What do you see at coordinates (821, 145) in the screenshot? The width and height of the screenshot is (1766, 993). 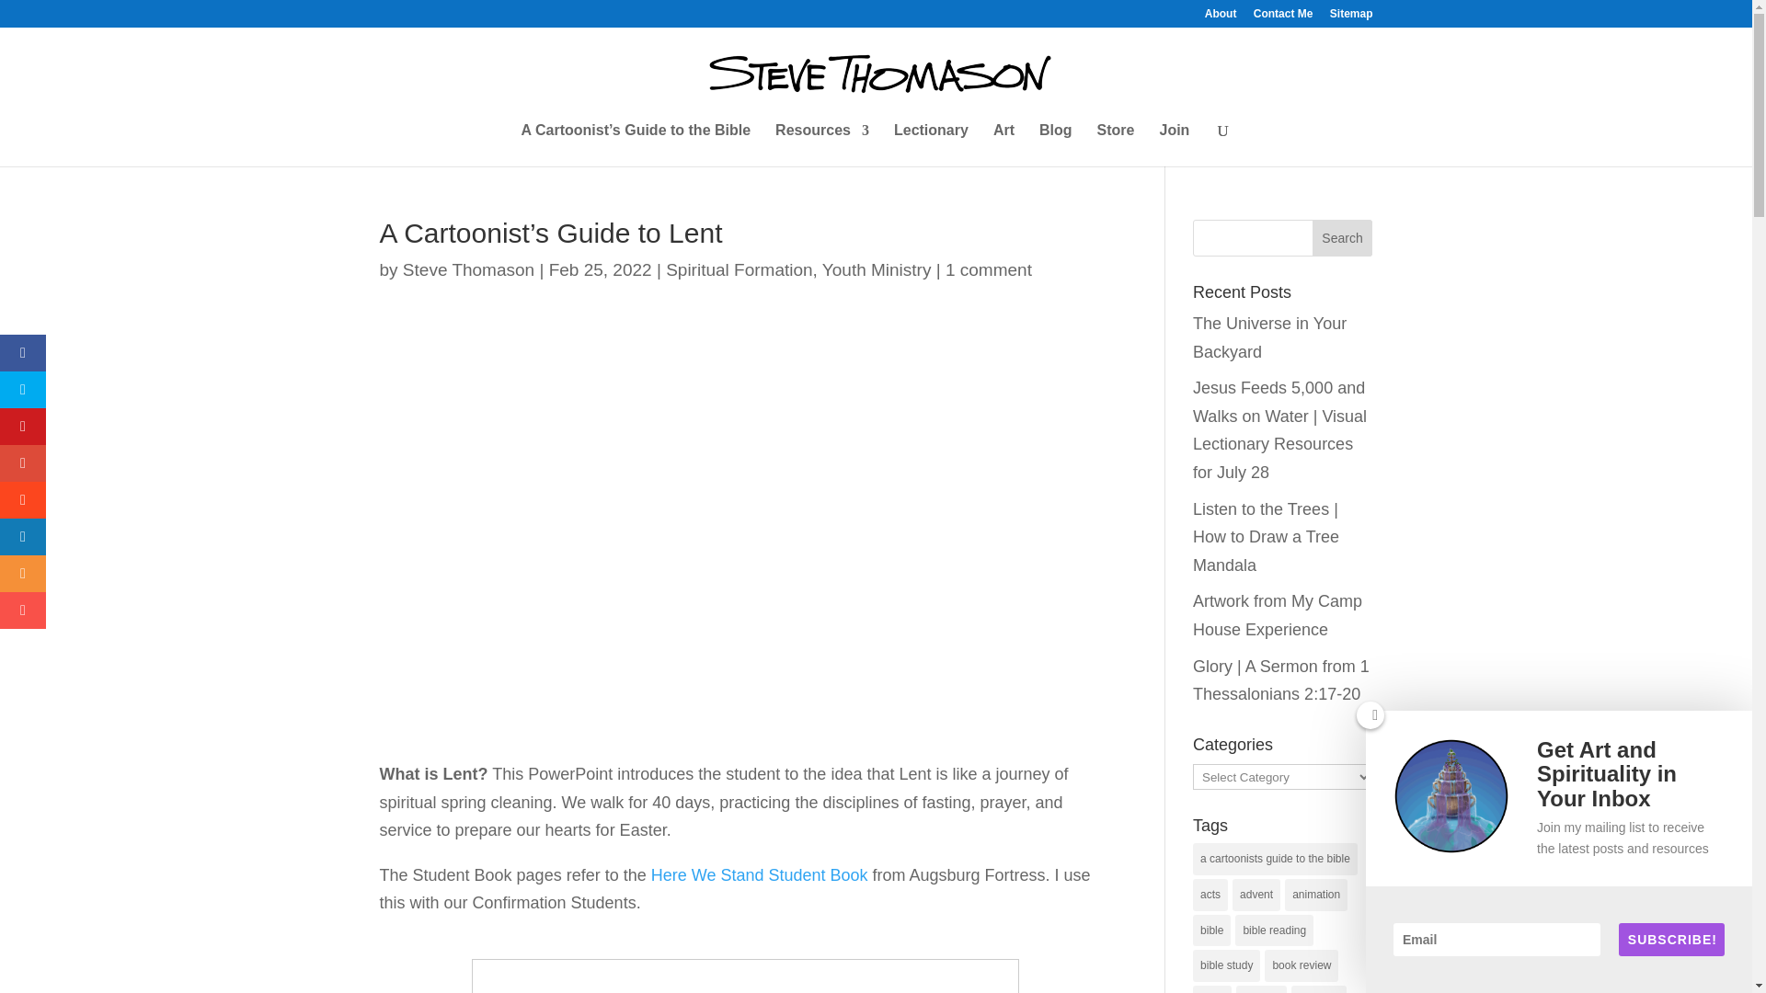 I see `Resources` at bounding box center [821, 145].